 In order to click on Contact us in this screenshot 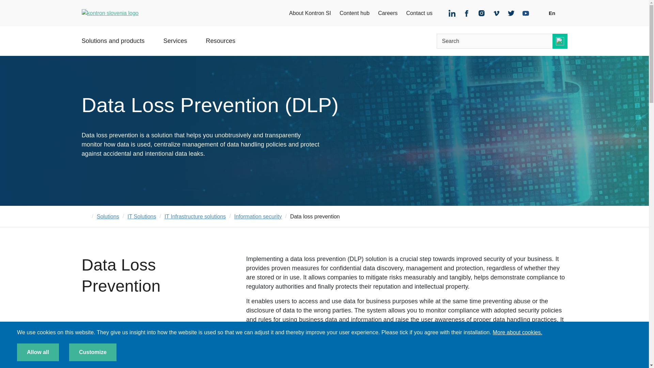, I will do `click(419, 13)`.